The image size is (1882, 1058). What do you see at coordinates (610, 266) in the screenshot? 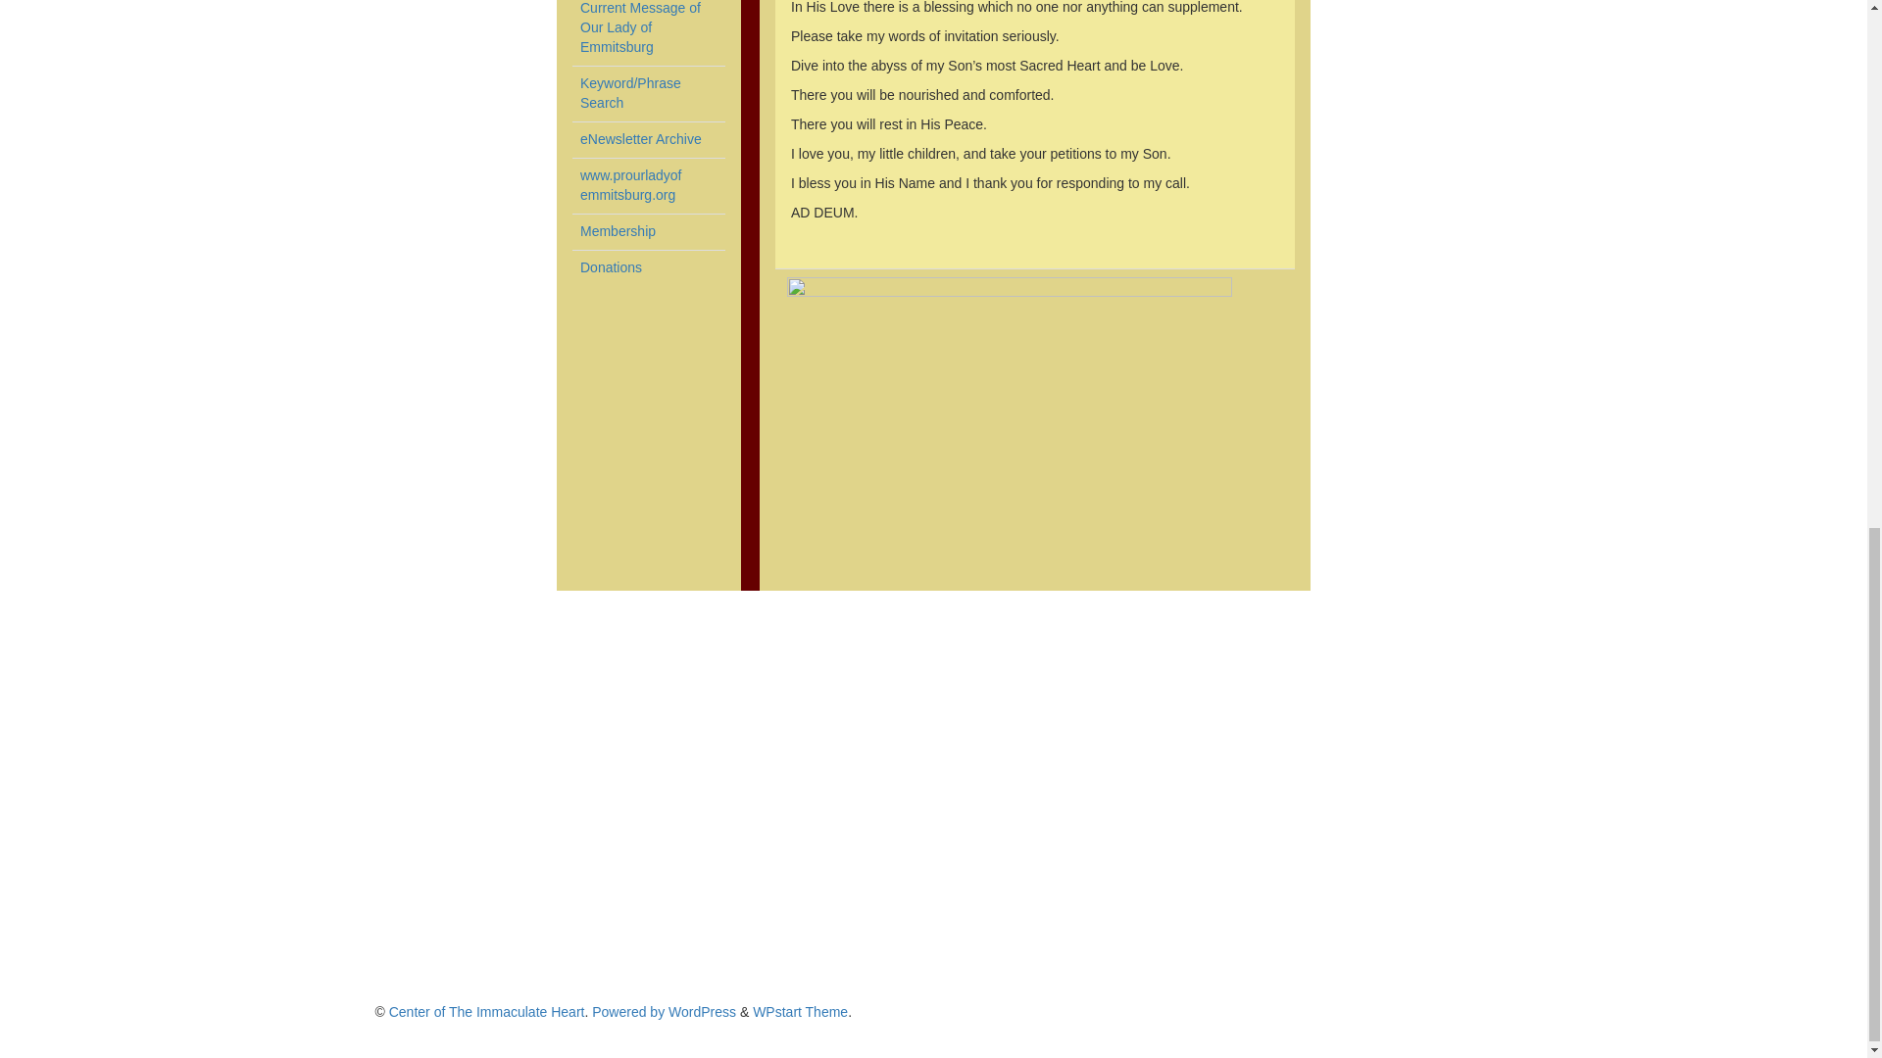
I see `Donations` at bounding box center [610, 266].